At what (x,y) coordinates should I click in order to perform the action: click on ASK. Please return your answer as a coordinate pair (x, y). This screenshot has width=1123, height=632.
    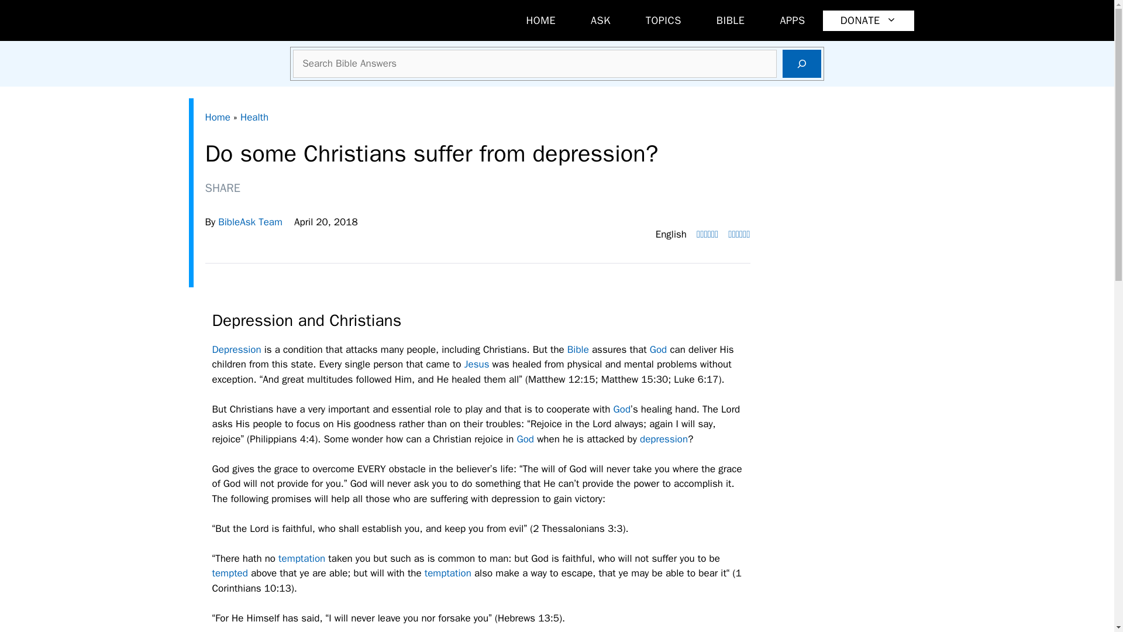
    Looking at the image, I should click on (600, 20).